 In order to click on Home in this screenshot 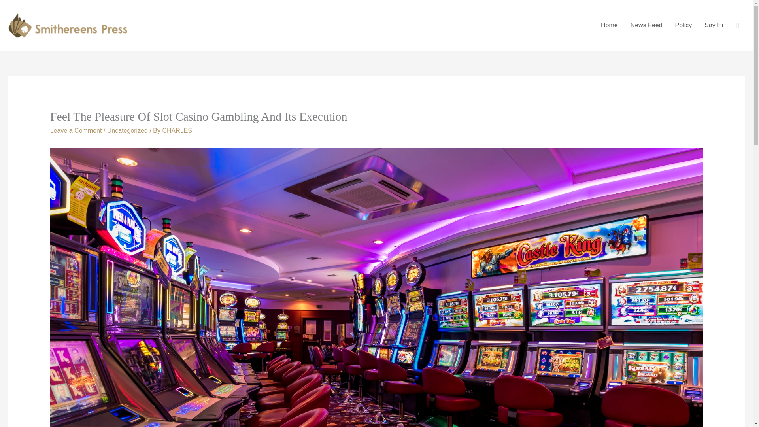, I will do `click(609, 25)`.